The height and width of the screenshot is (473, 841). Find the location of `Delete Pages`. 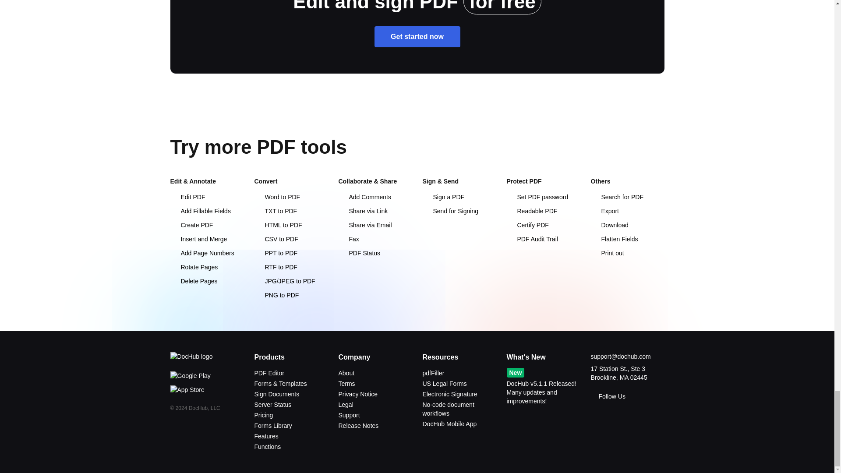

Delete Pages is located at coordinates (193, 281).